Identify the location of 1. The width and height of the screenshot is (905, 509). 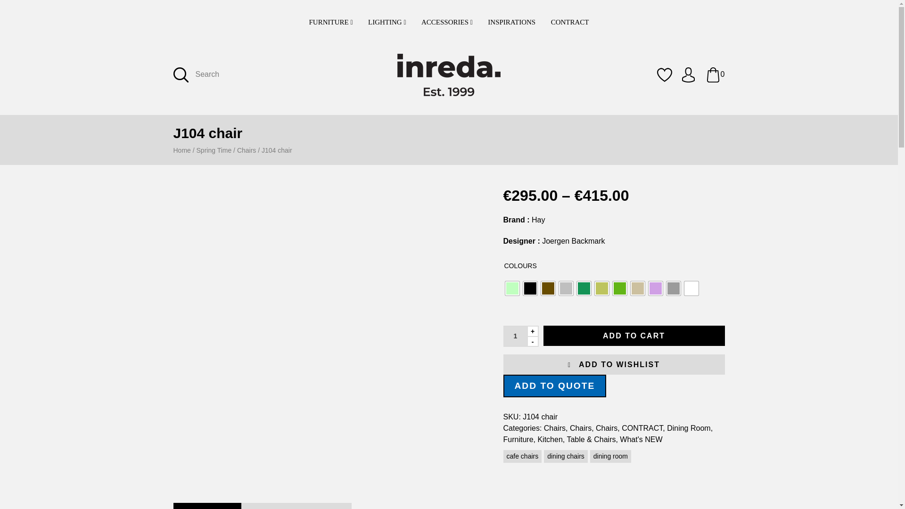
(515, 336).